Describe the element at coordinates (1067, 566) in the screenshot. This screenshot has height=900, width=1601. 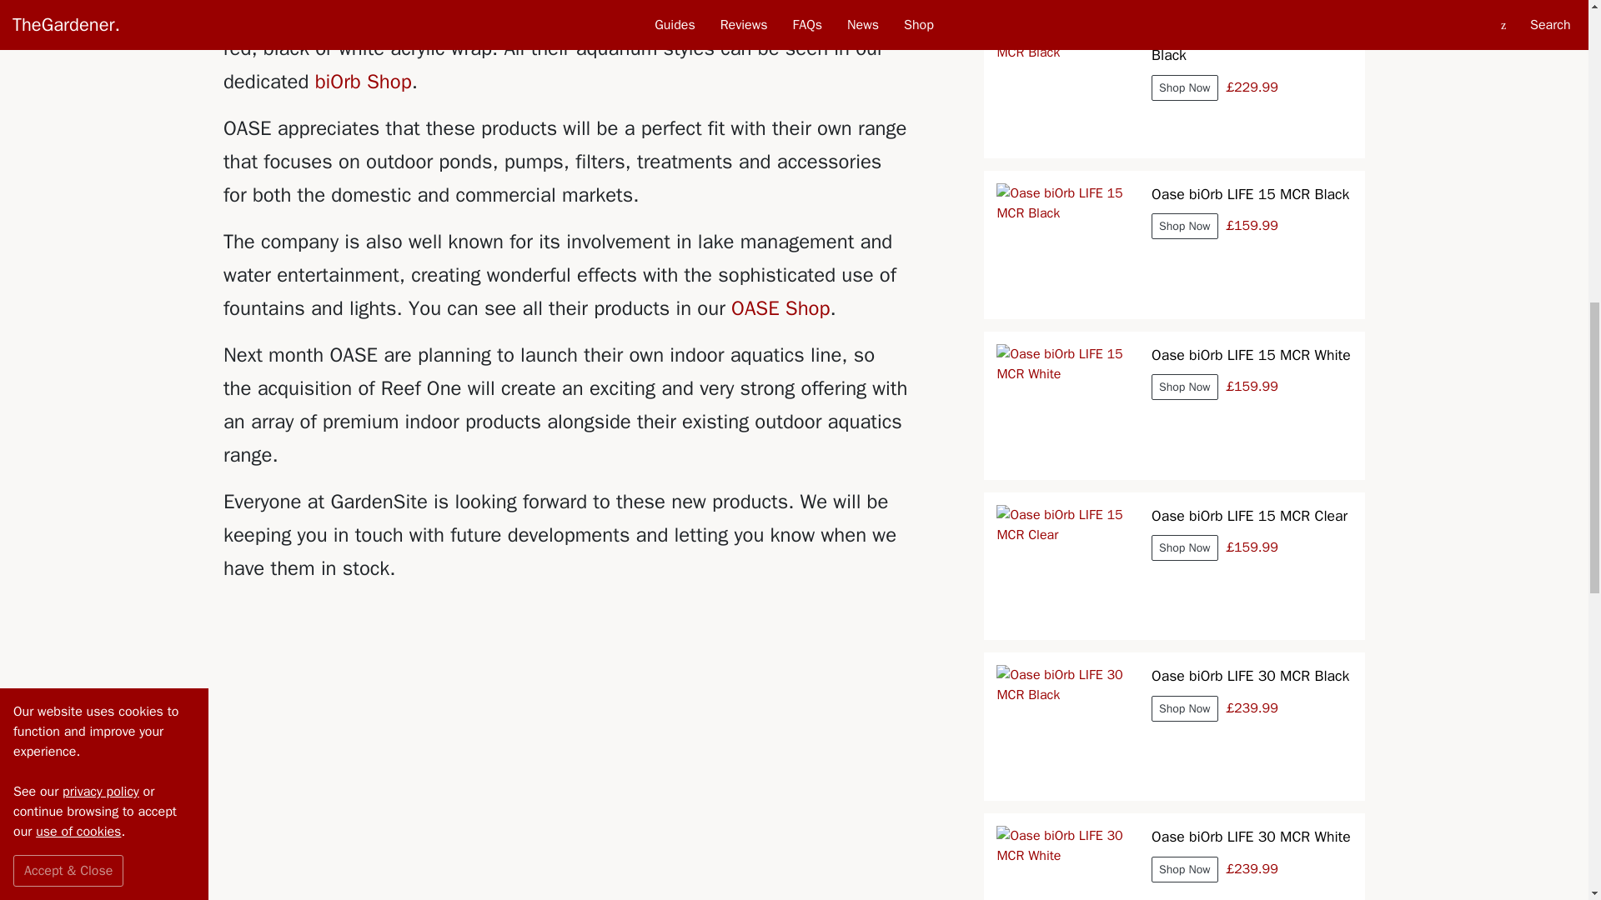
I see `Oase biOrb LIFE 15 MCR Clear` at that location.